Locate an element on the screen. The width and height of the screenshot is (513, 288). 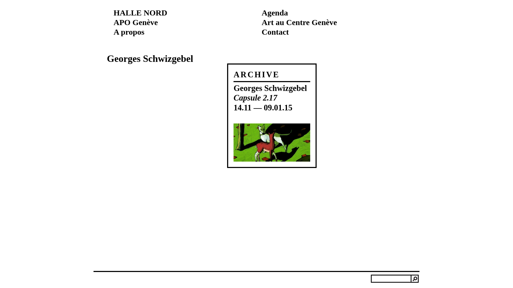
Rechercher is located at coordinates (415, 279).